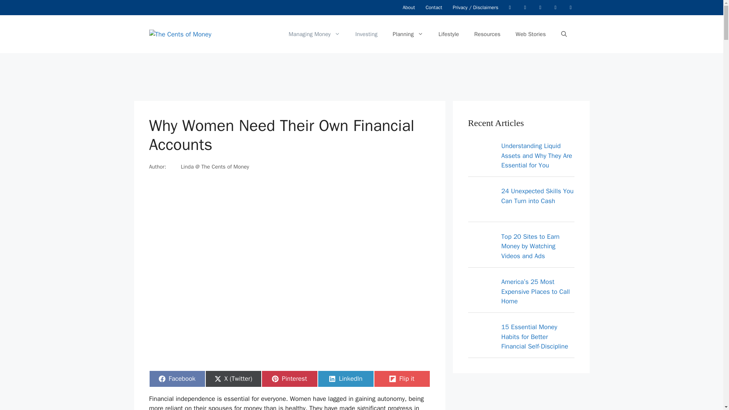 The width and height of the screenshot is (729, 410). I want to click on The Cents of Money, so click(289, 379).